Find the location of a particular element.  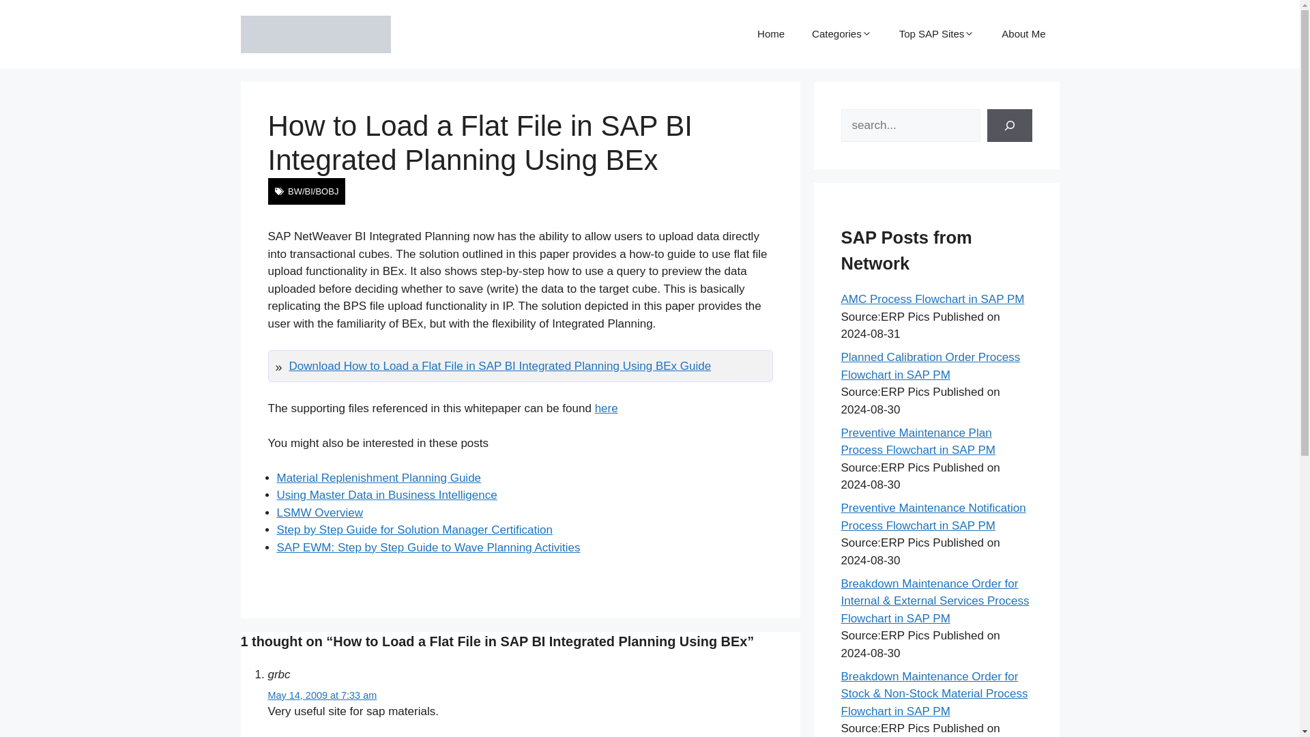

SAP EWM: Step by Step Guide to Wave Planning Activities is located at coordinates (428, 547).